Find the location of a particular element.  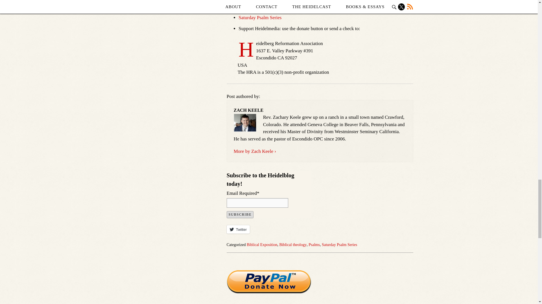

Biblical Exposition is located at coordinates (262, 244).